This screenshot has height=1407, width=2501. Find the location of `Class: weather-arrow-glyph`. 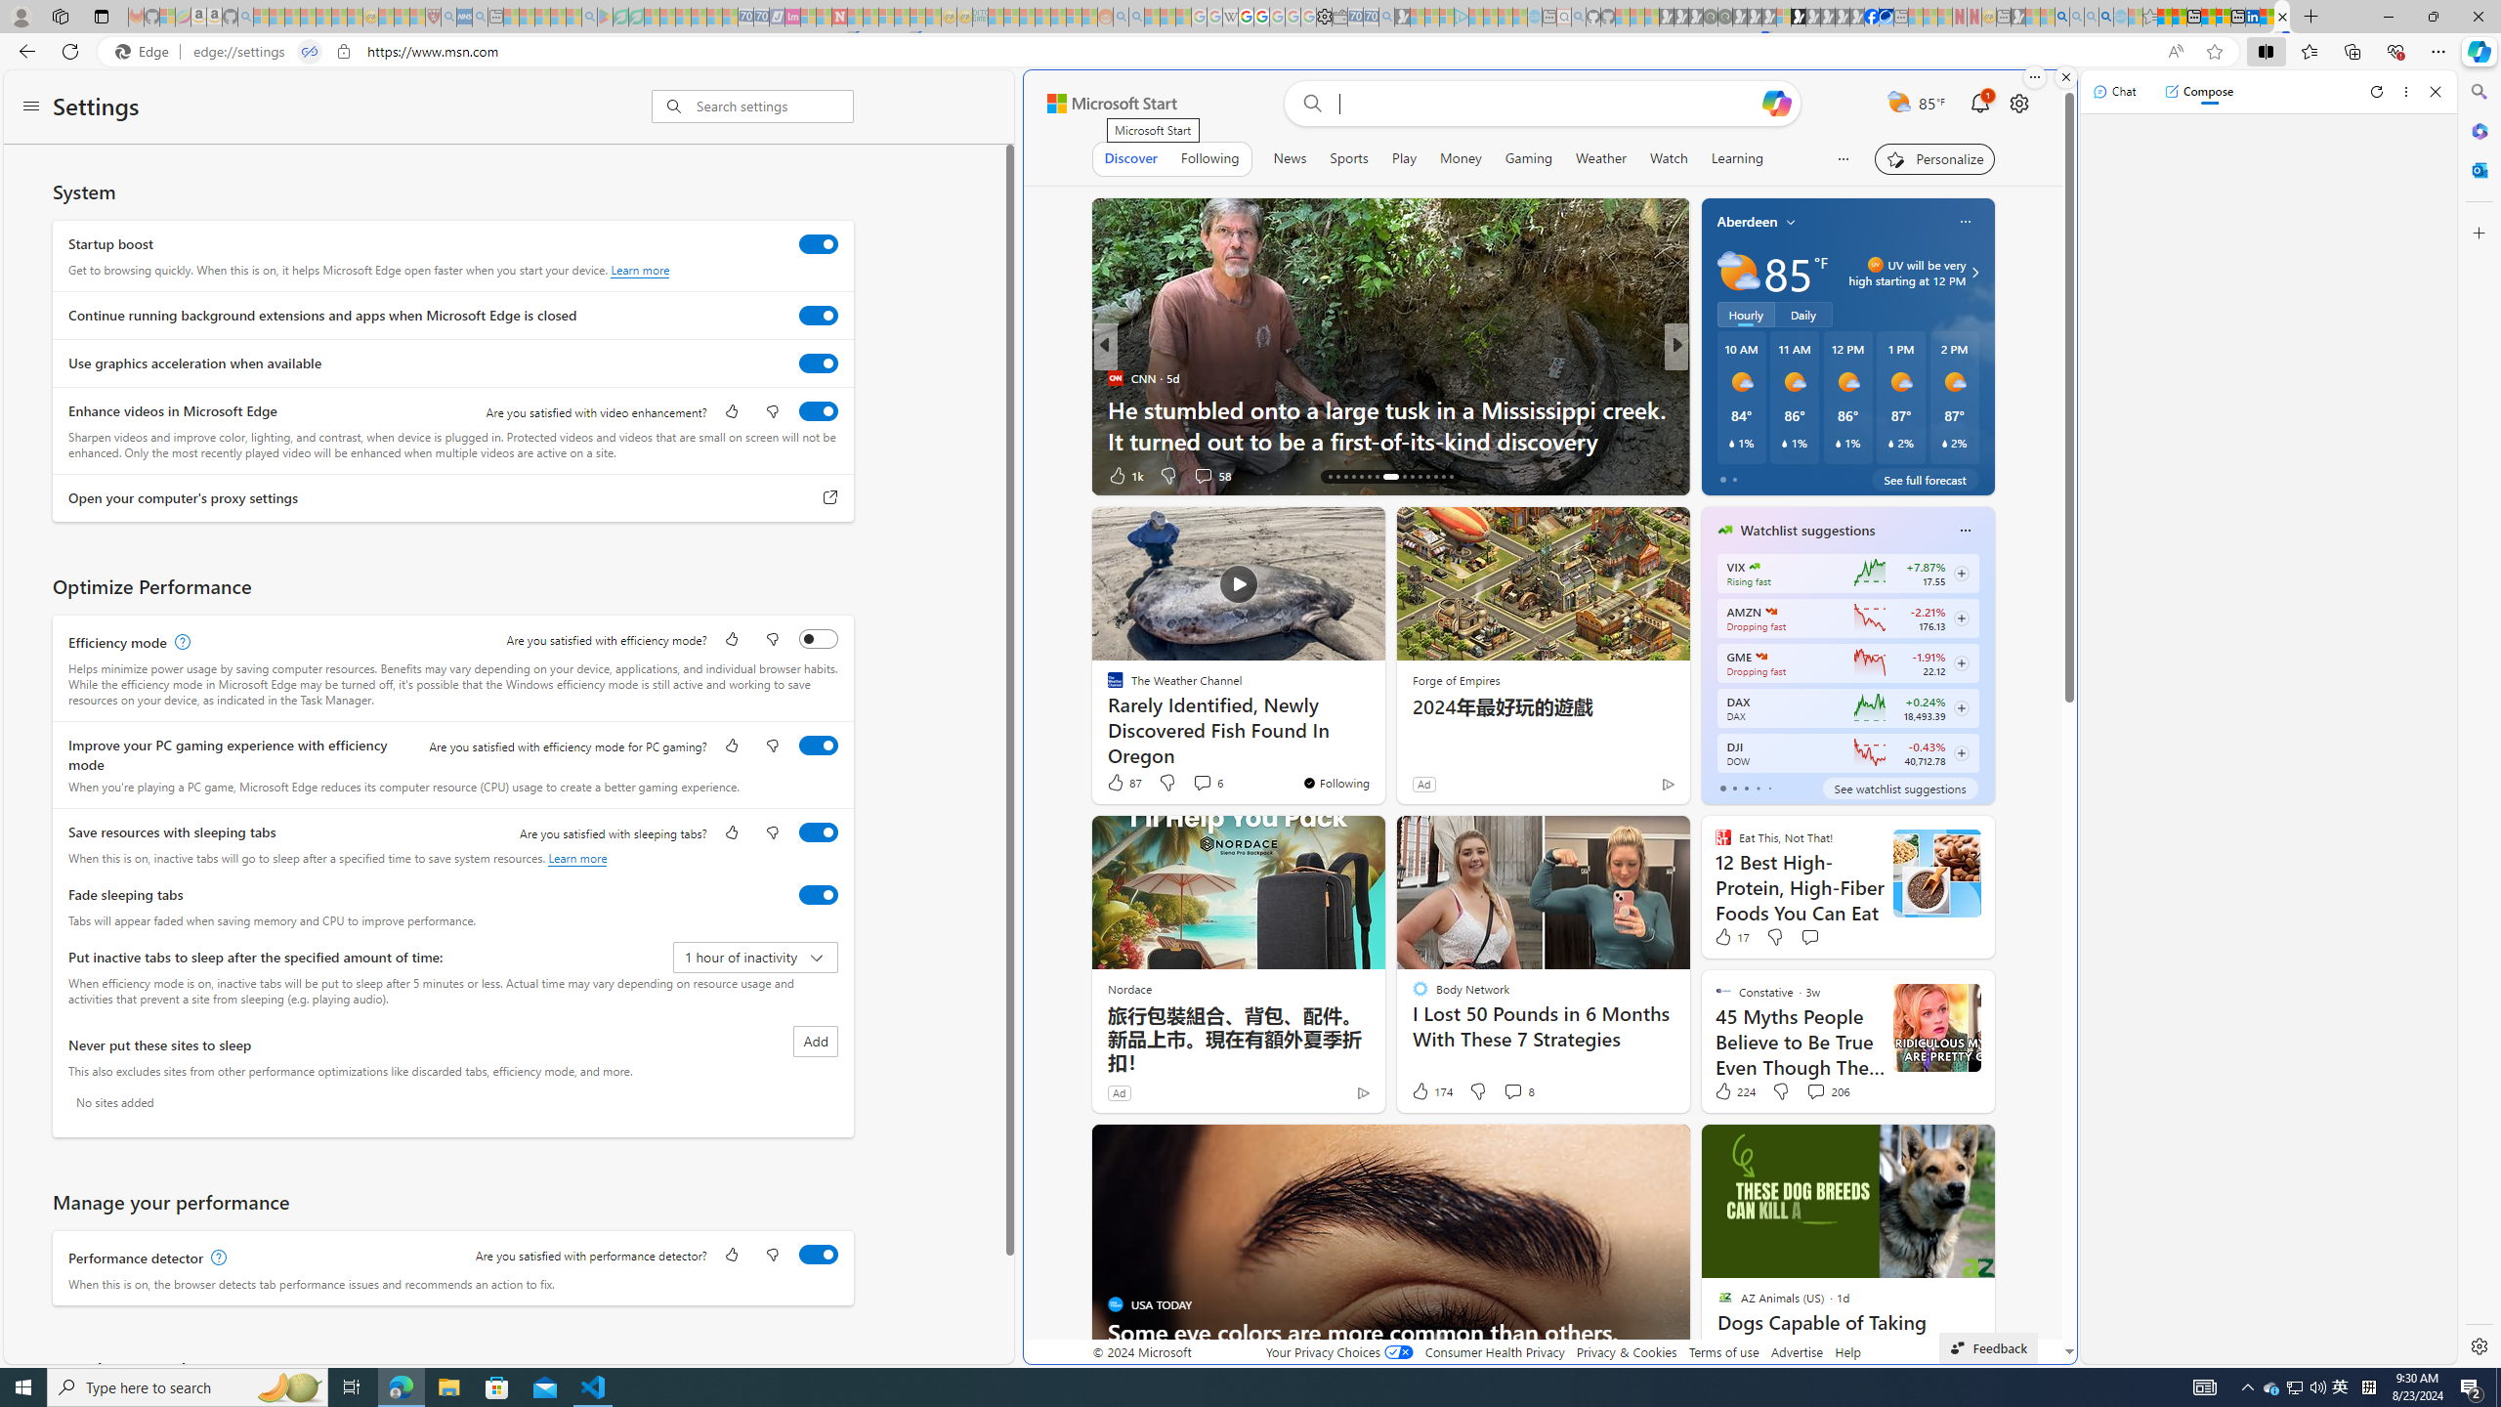

Class: weather-arrow-glyph is located at coordinates (1973, 273).